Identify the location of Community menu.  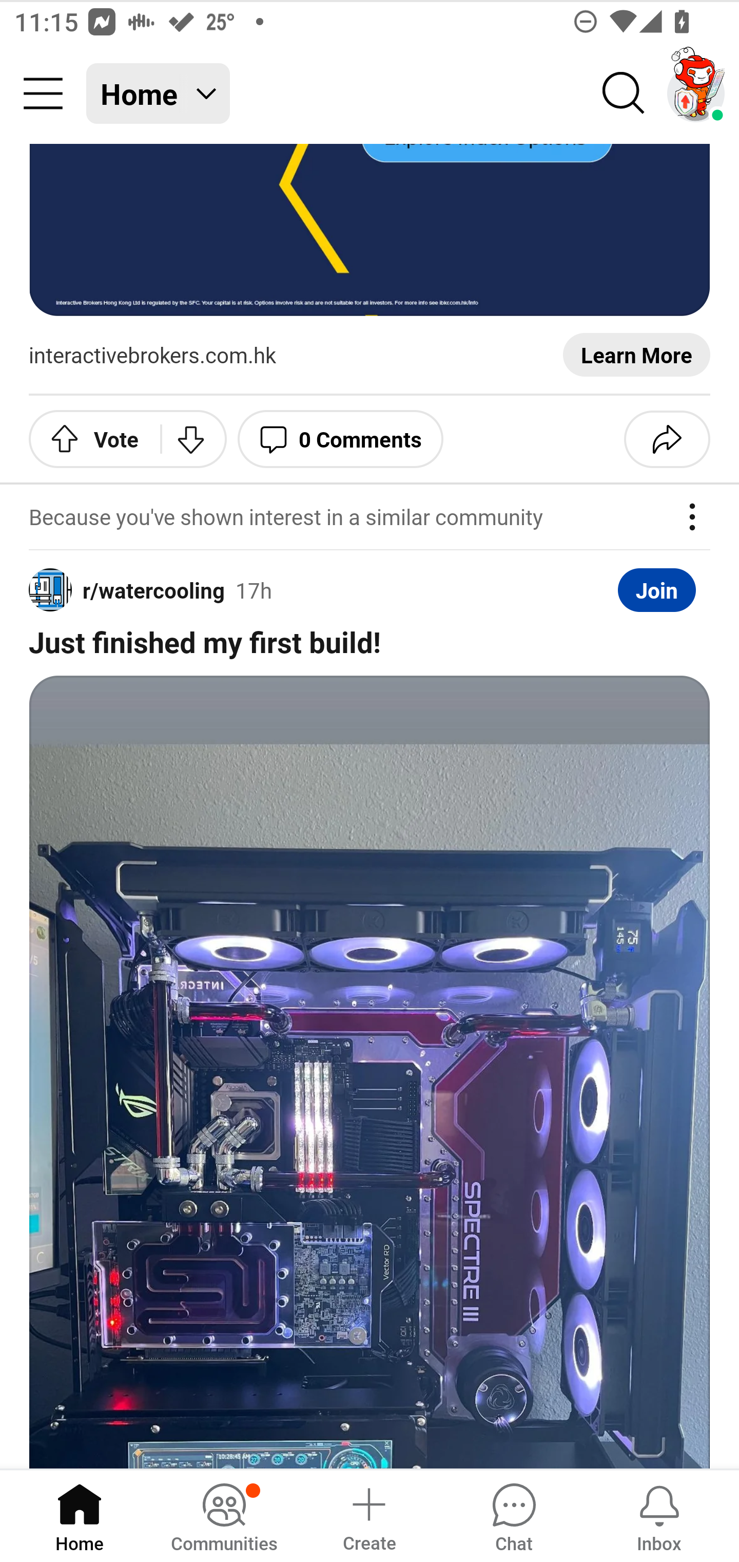
(43, 94).